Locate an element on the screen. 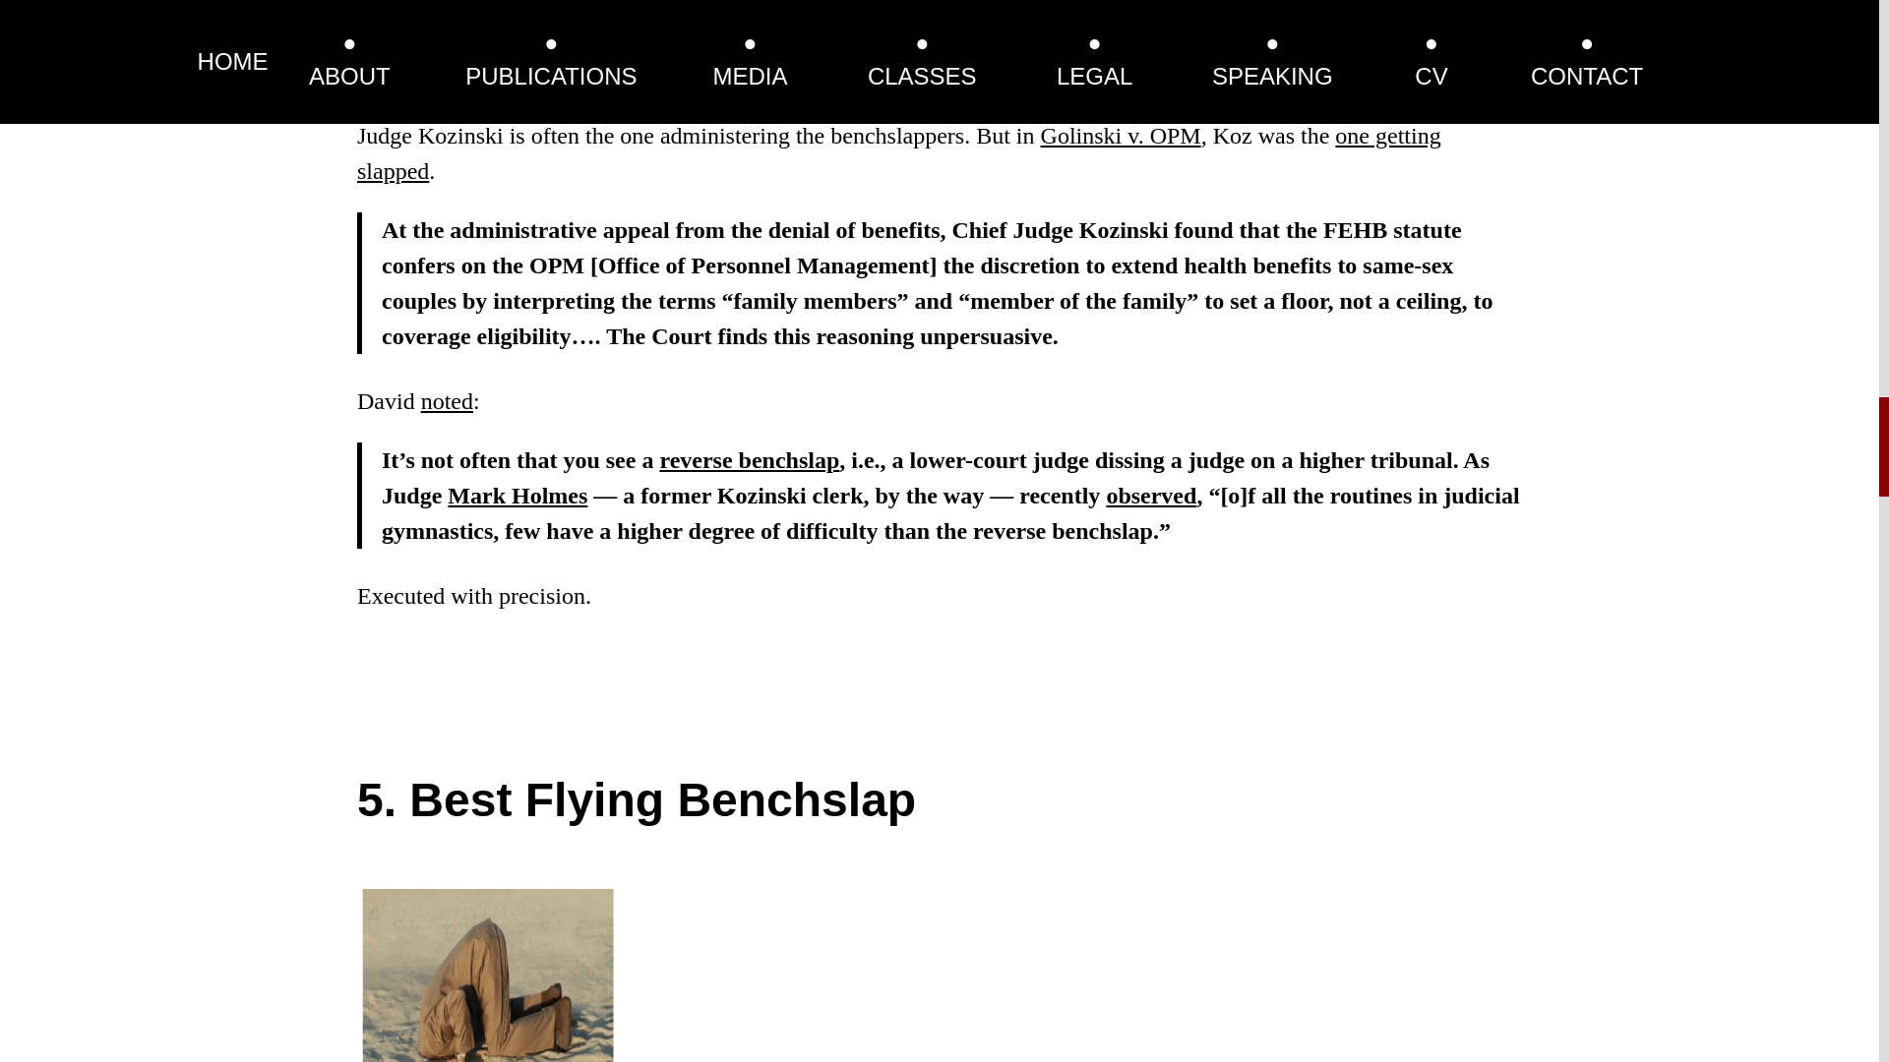 This screenshot has height=1062, width=1889. noted is located at coordinates (447, 401).